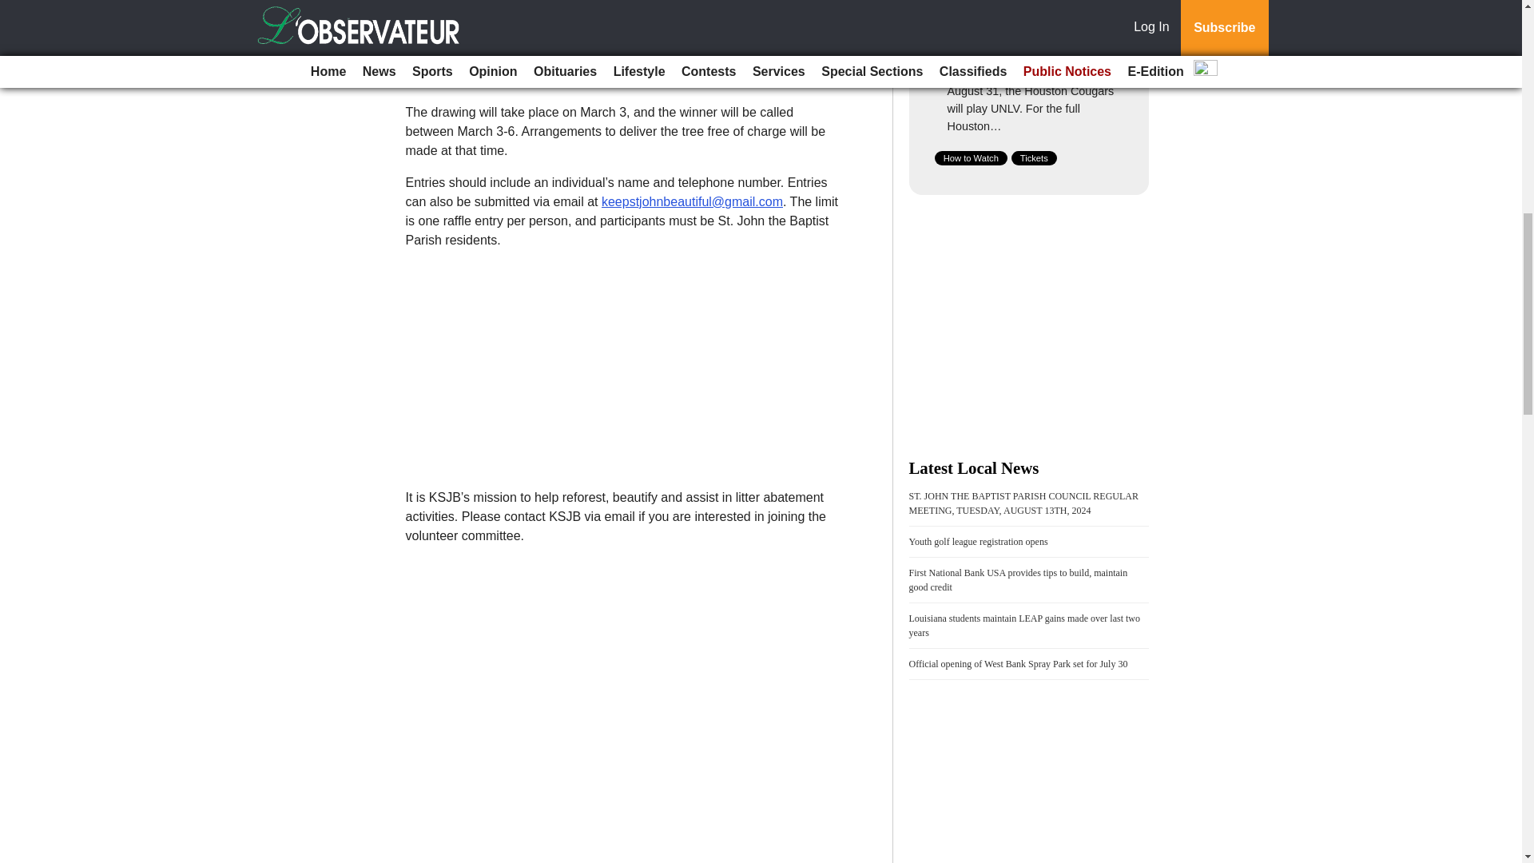 The width and height of the screenshot is (1534, 863). What do you see at coordinates (978, 541) in the screenshot?
I see `Youth golf league registration opens` at bounding box center [978, 541].